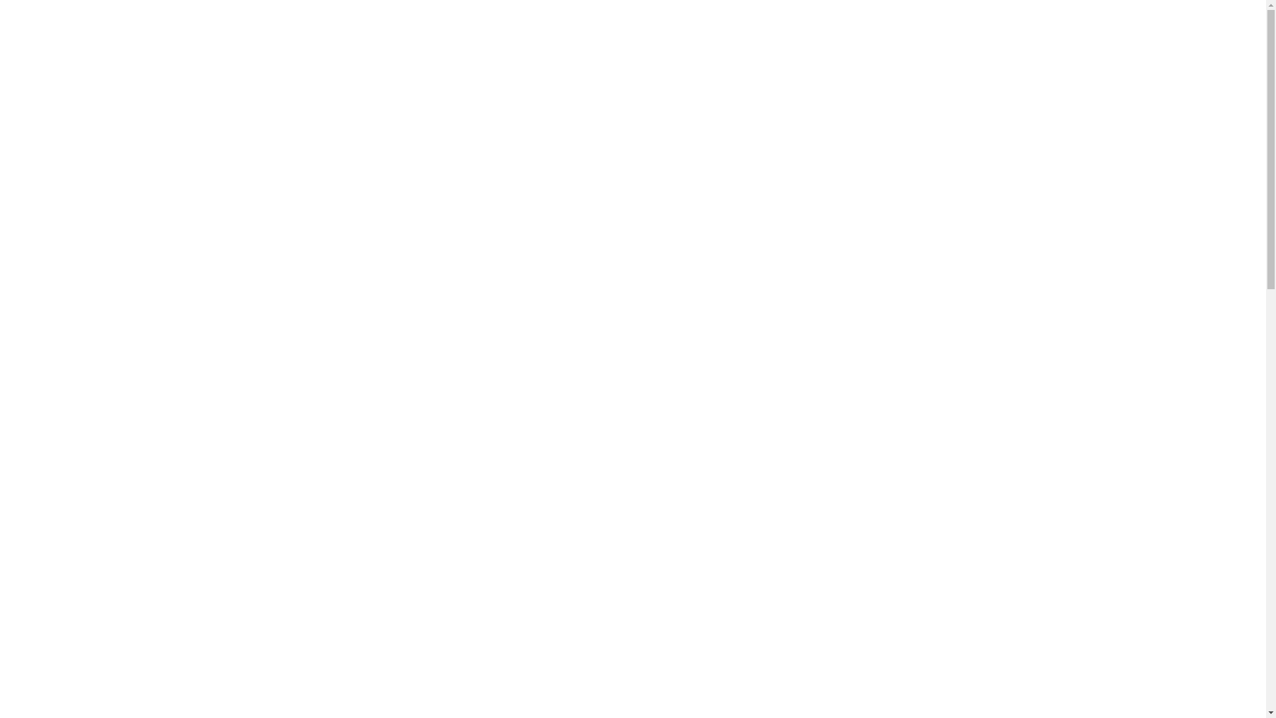 This screenshot has height=718, width=1276. Describe the element at coordinates (1065, 410) in the screenshot. I see `ENERGY` at that location.